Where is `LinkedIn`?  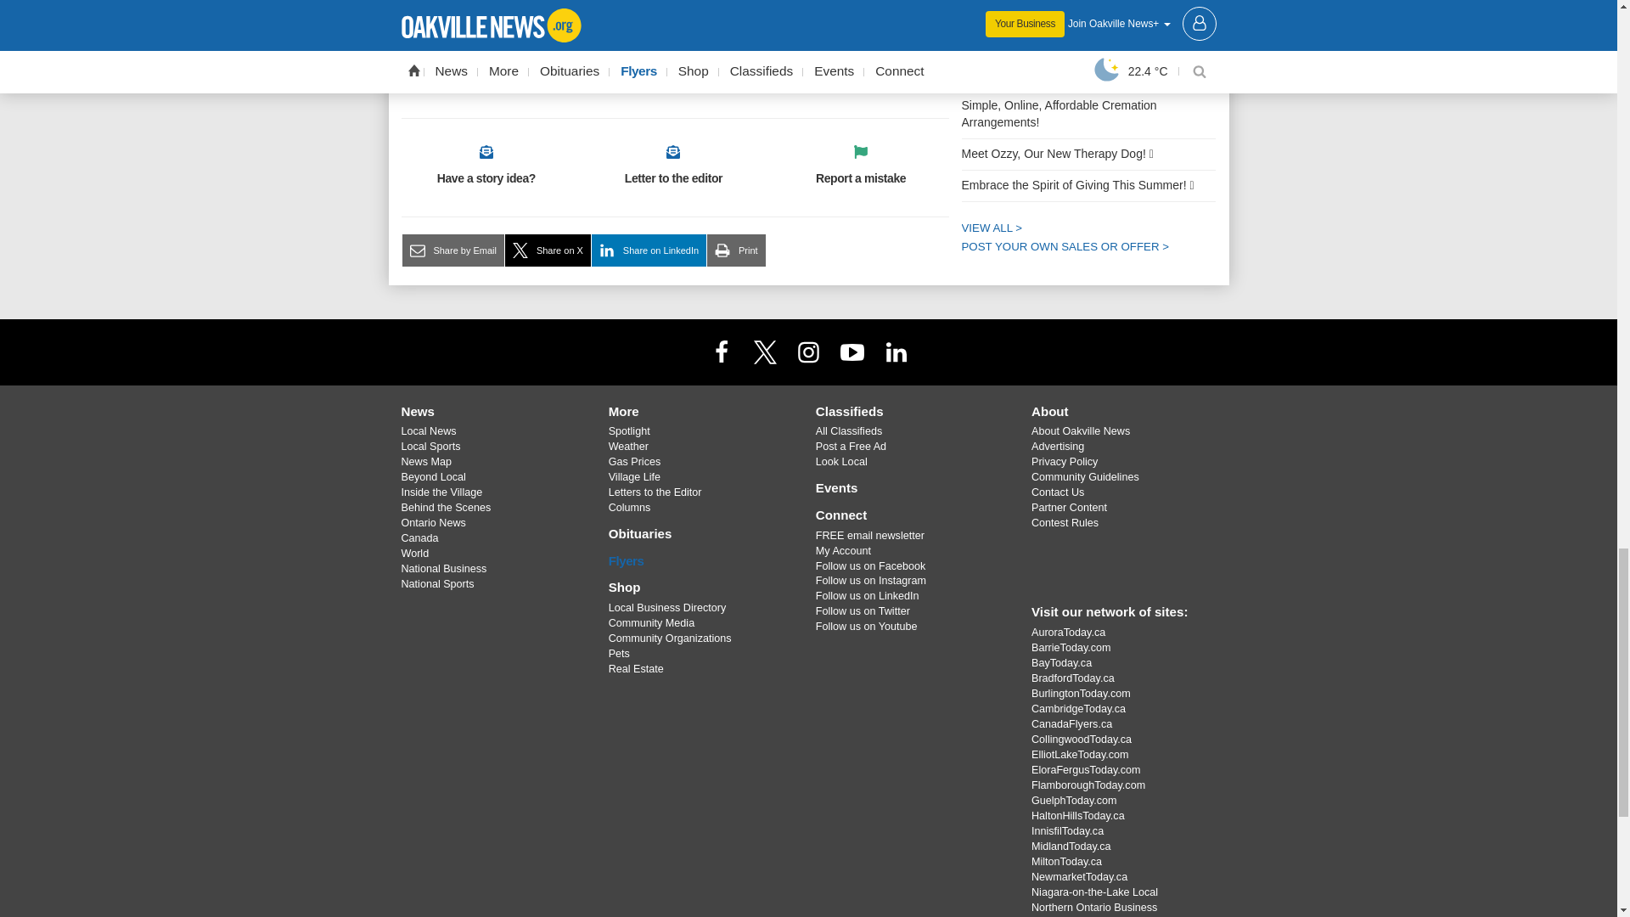
LinkedIn is located at coordinates (896, 352).